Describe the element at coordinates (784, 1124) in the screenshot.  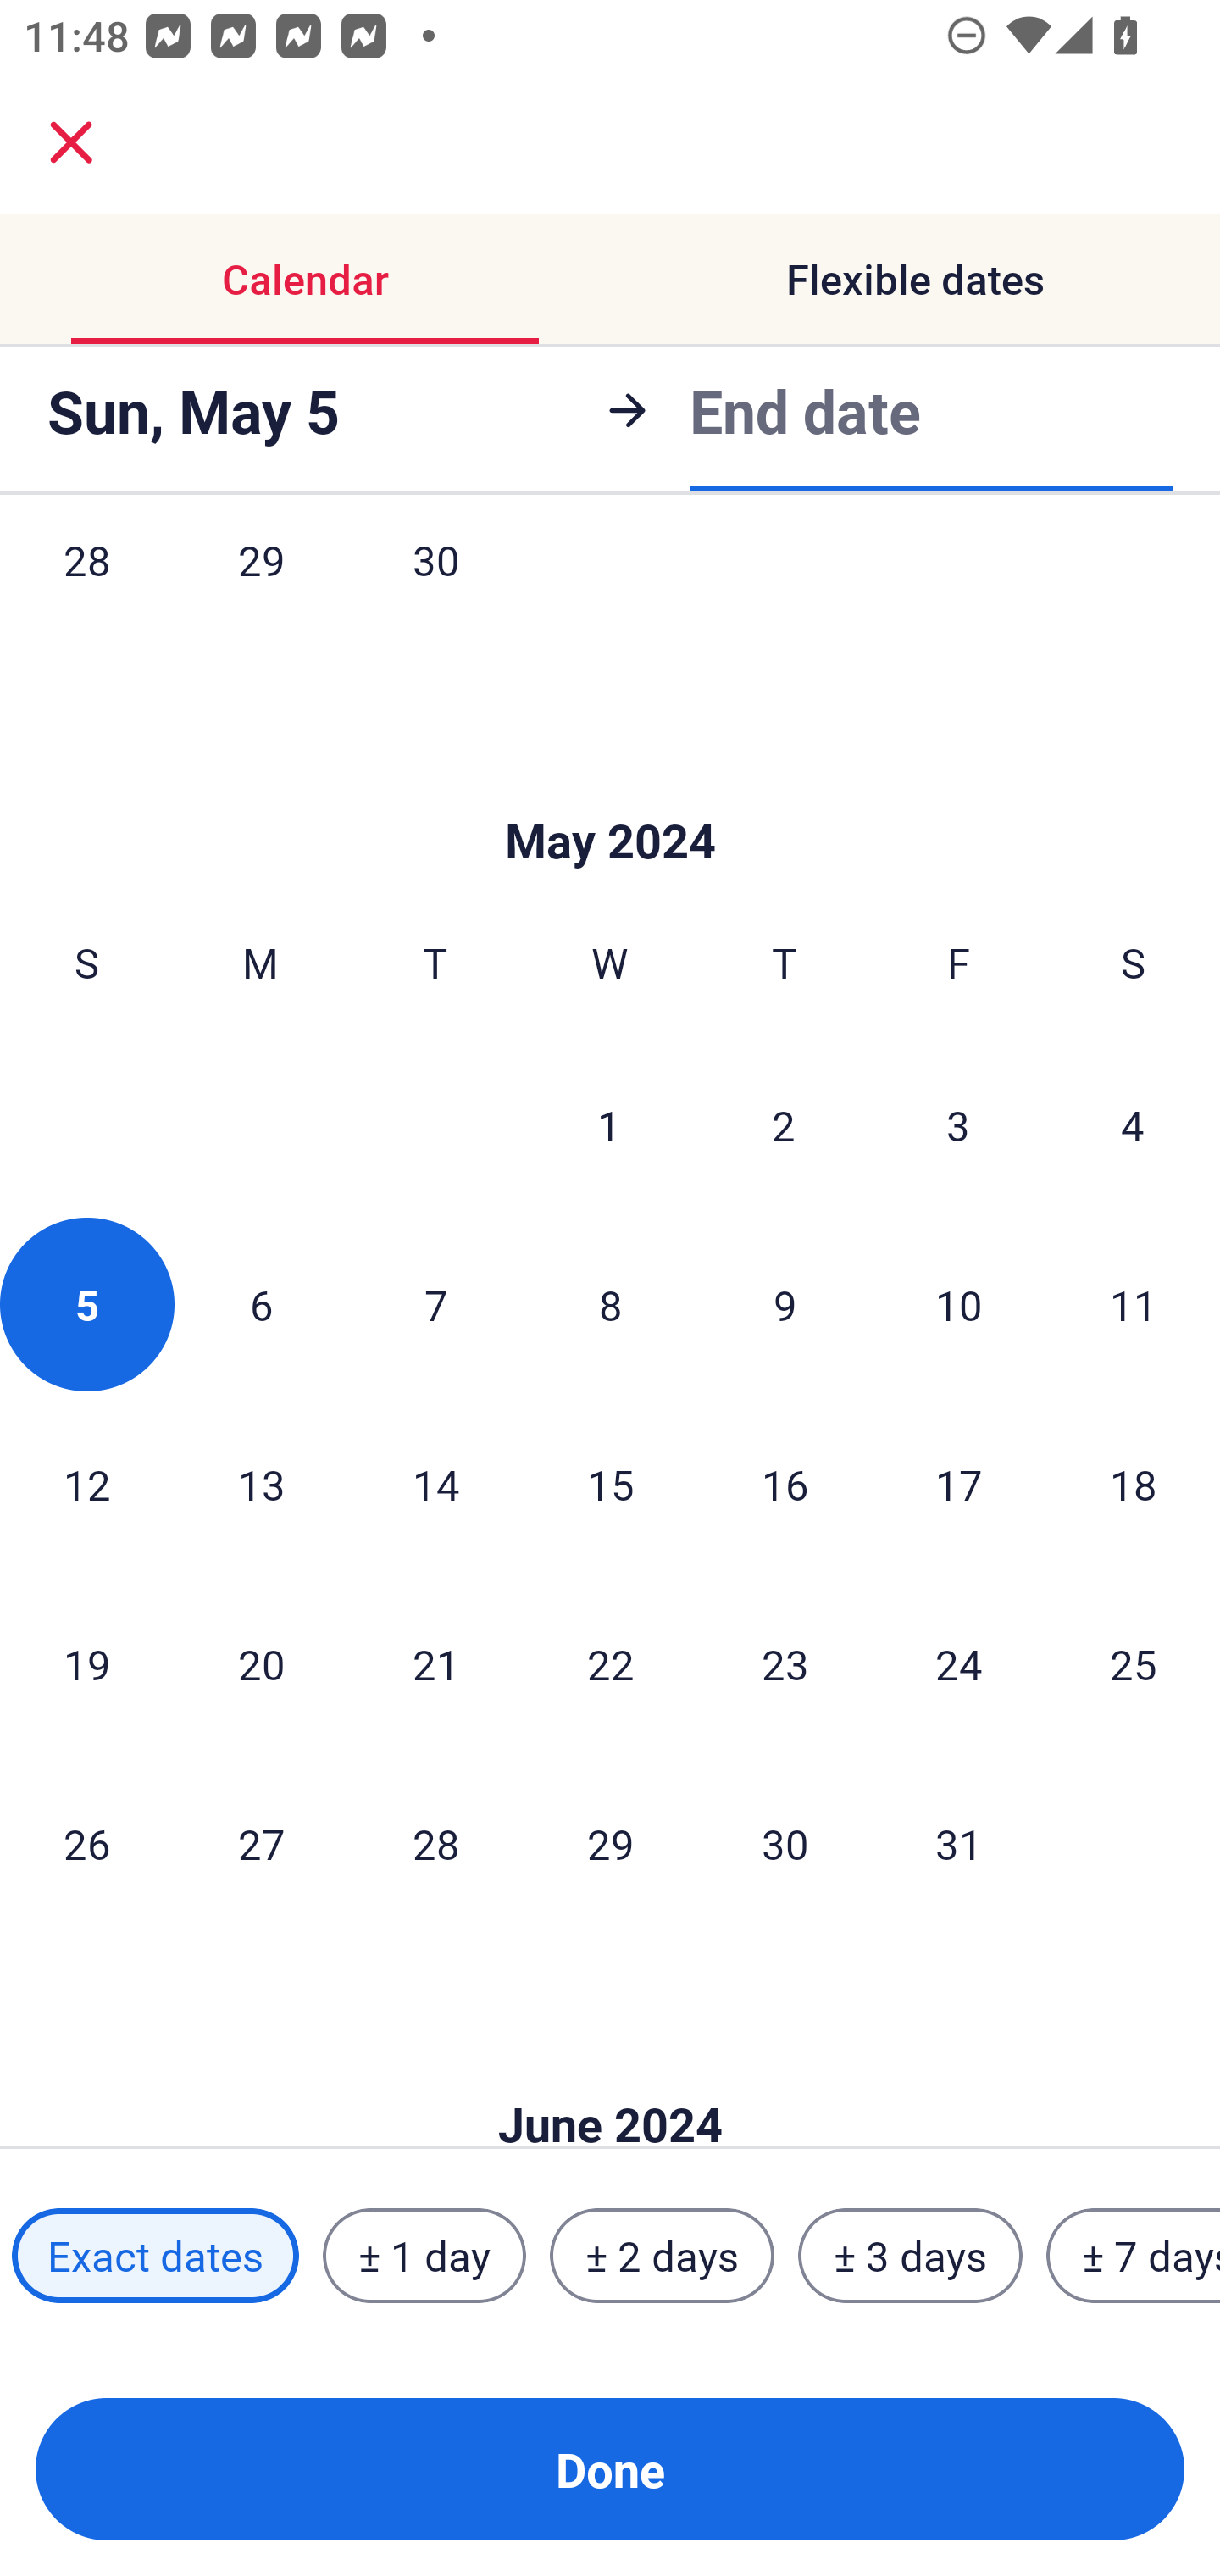
I see `2 Thursday, May 2, 2024` at that location.